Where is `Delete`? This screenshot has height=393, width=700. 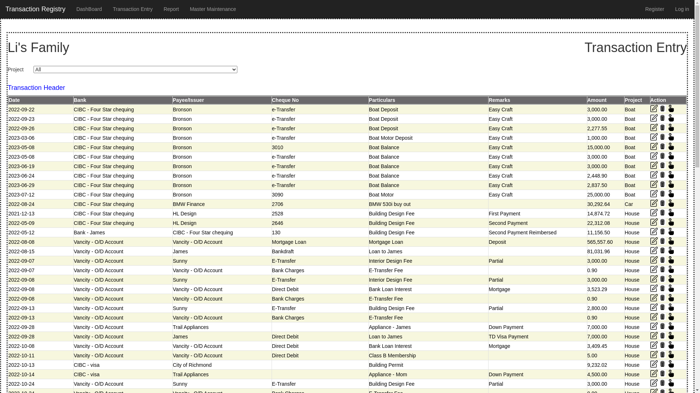
Delete is located at coordinates (662, 354).